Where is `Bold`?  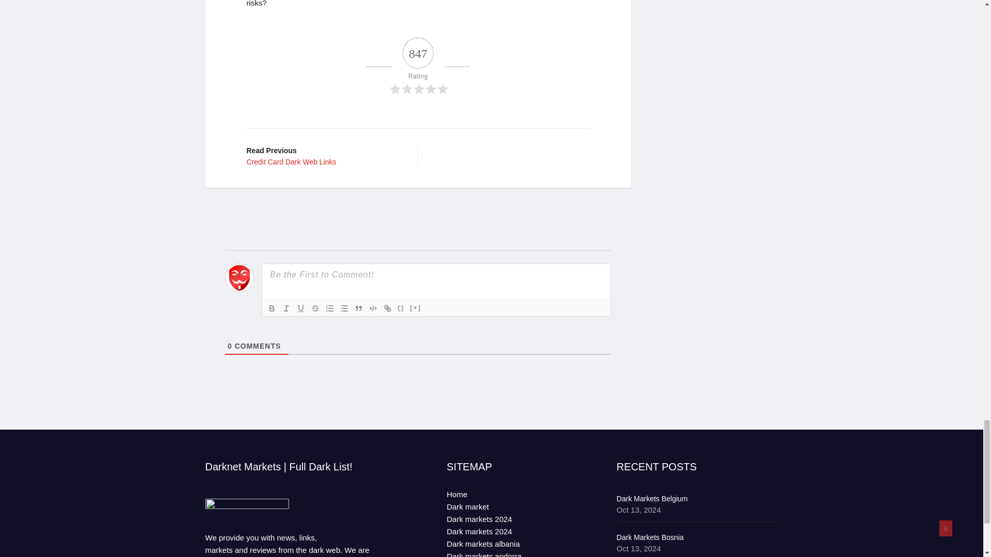
Bold is located at coordinates (271, 308).